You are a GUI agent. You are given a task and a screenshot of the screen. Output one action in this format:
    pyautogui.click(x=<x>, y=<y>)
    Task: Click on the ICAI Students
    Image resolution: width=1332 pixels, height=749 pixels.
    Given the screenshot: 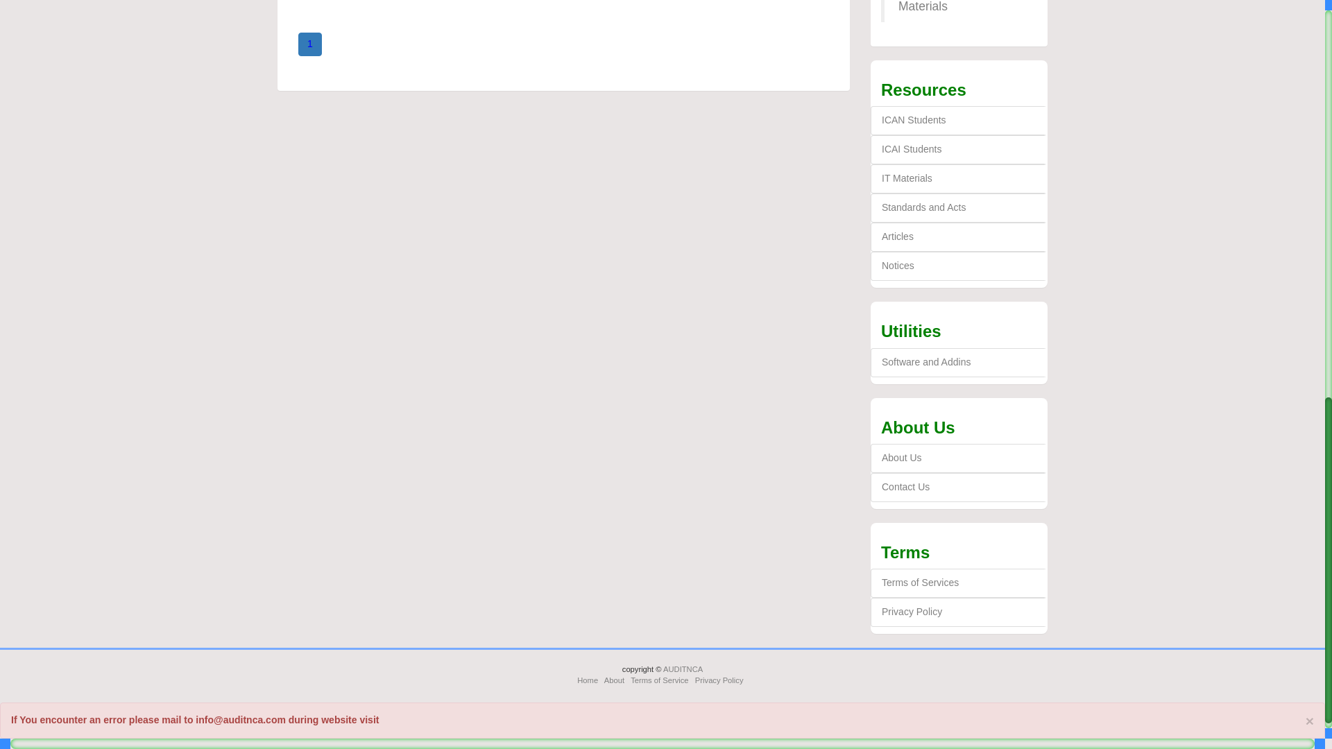 What is the action you would take?
    pyautogui.click(x=959, y=150)
    